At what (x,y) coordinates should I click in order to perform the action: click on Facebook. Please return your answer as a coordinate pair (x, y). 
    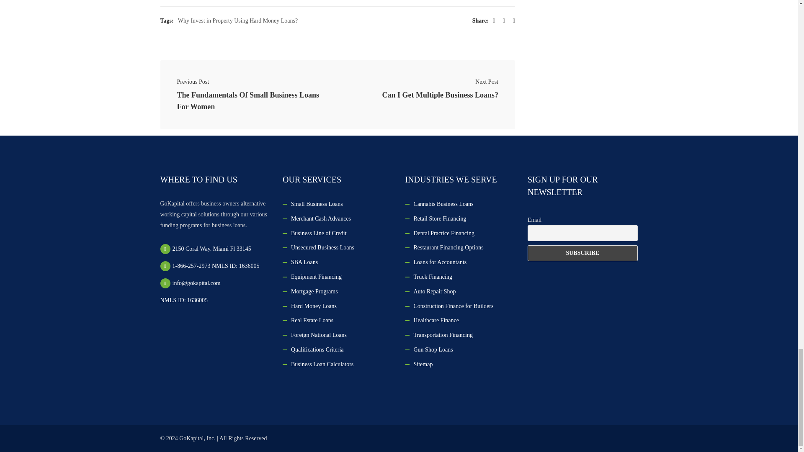
    Looking at the image, I should click on (494, 21).